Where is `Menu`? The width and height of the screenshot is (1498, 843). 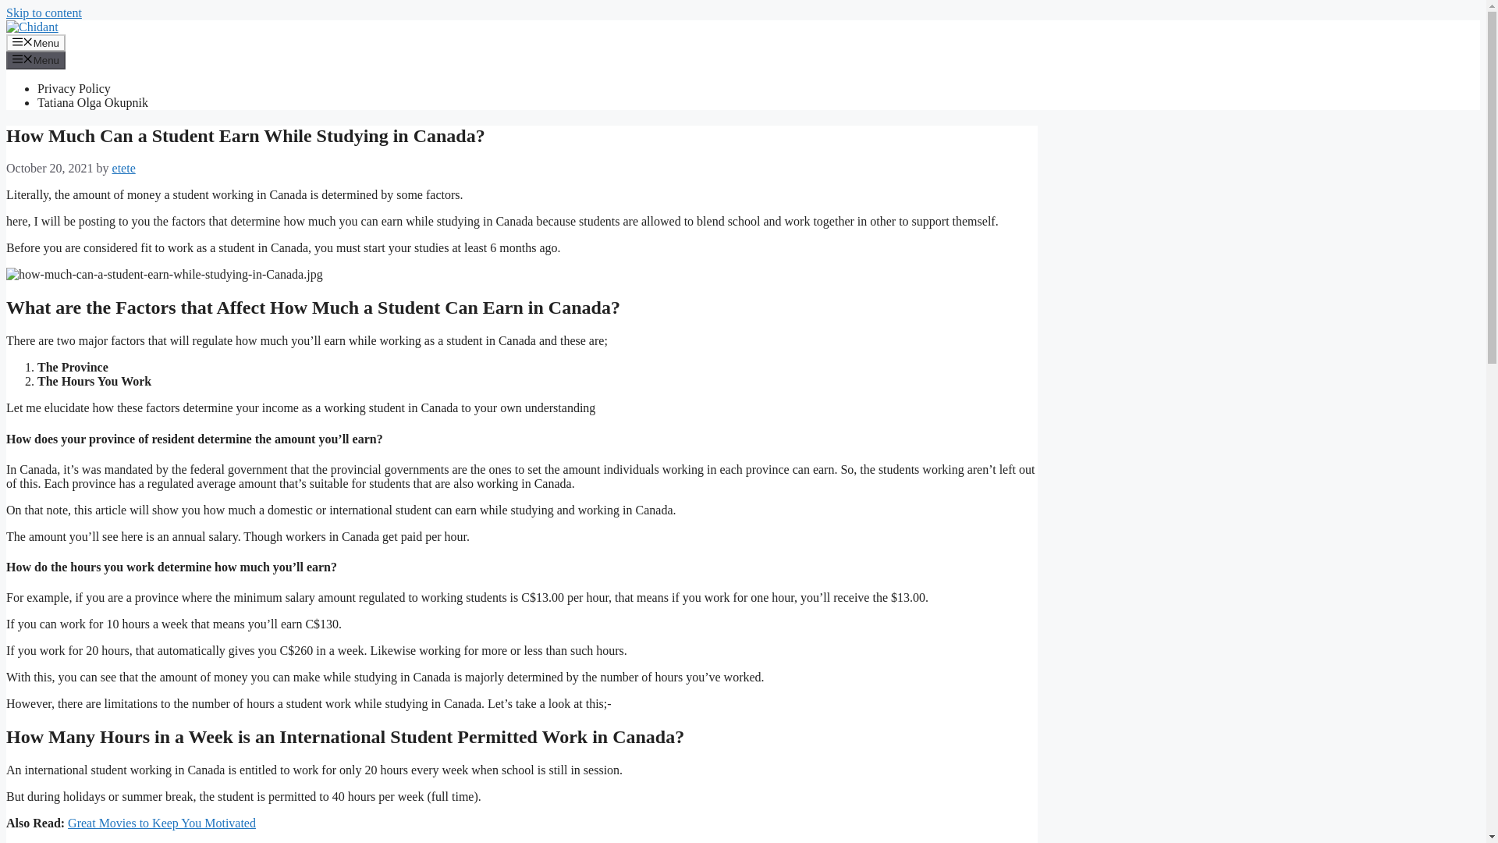
Menu is located at coordinates (36, 42).